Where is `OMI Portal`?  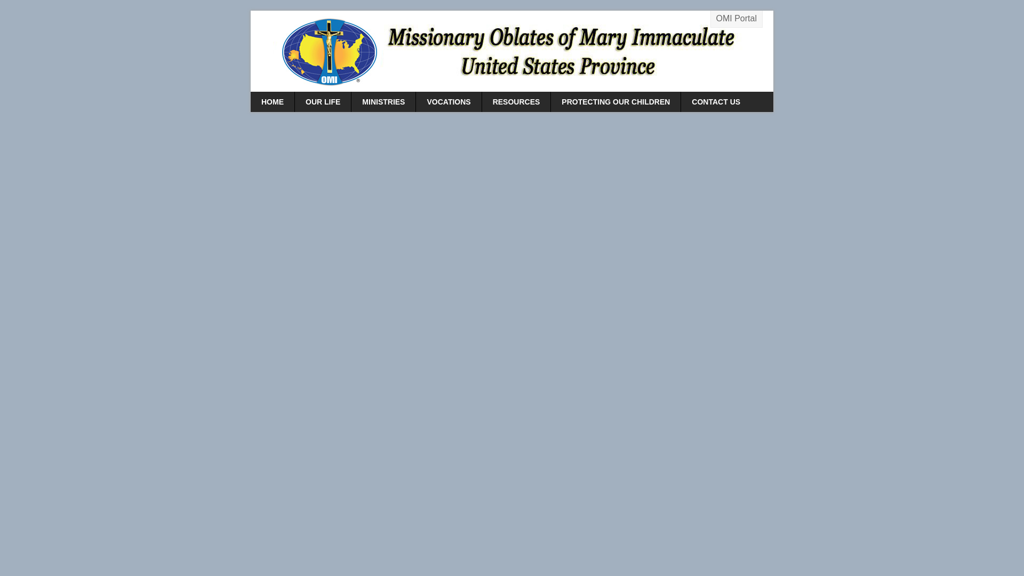
OMI Portal is located at coordinates (736, 19).